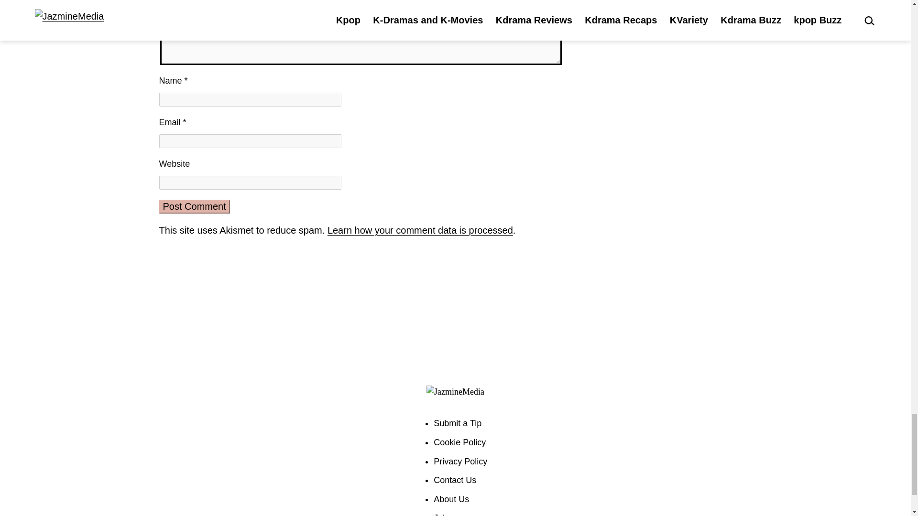 Image resolution: width=918 pixels, height=516 pixels. Describe the element at coordinates (194, 206) in the screenshot. I see `Post Comment` at that location.